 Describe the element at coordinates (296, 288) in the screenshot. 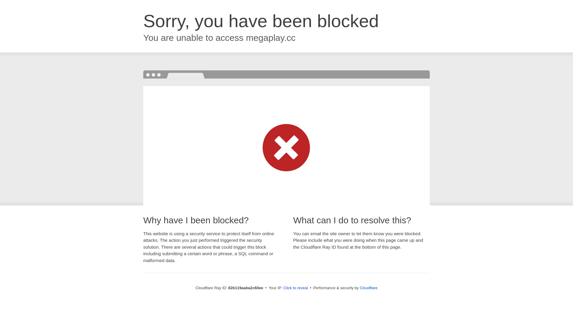

I see `Click to reveal` at that location.